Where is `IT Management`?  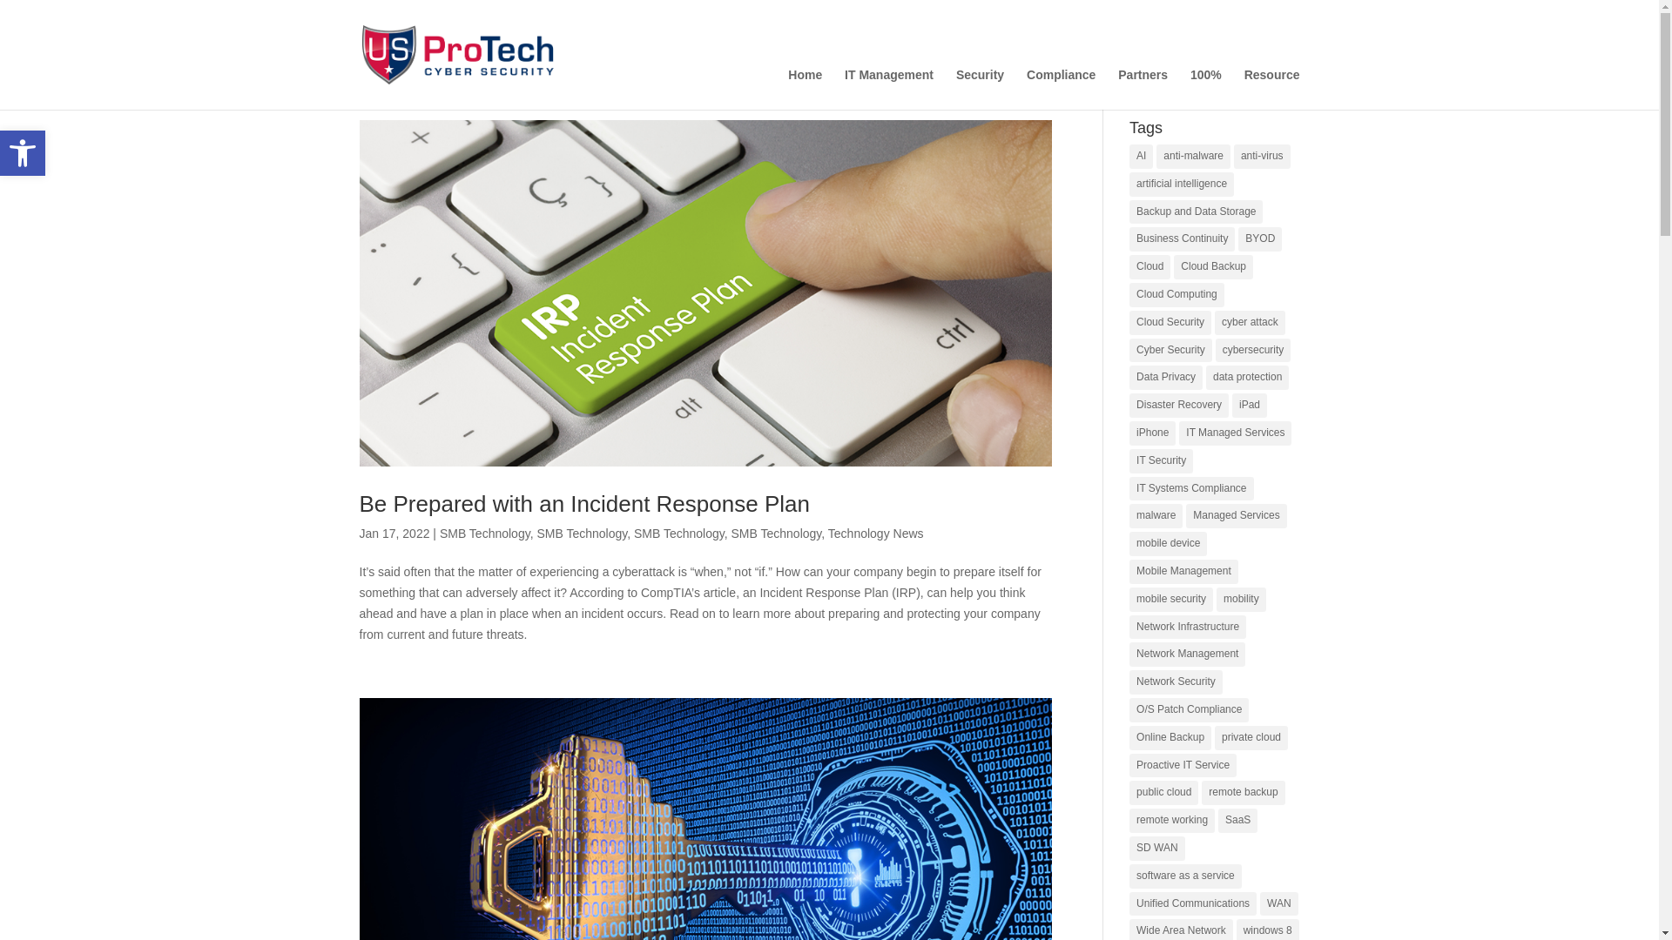 IT Management is located at coordinates (23, 153).